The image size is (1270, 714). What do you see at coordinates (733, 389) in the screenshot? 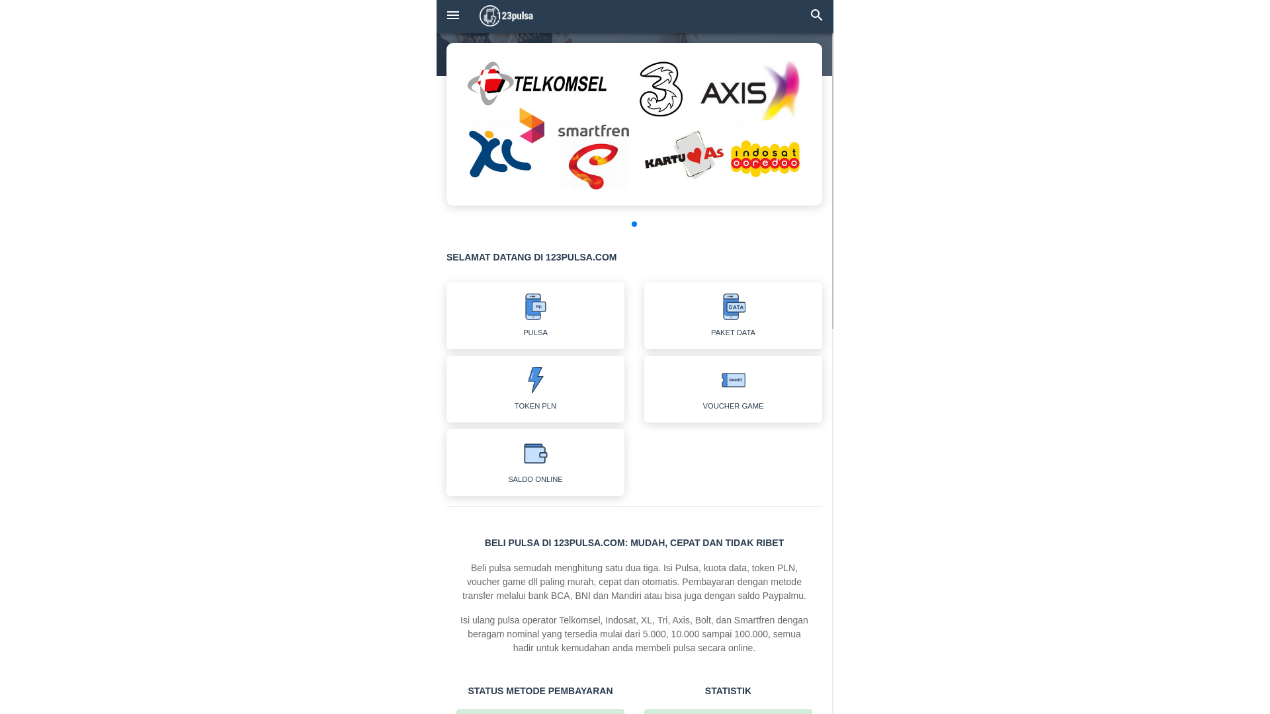
I see `VOUCHER GAME` at bounding box center [733, 389].